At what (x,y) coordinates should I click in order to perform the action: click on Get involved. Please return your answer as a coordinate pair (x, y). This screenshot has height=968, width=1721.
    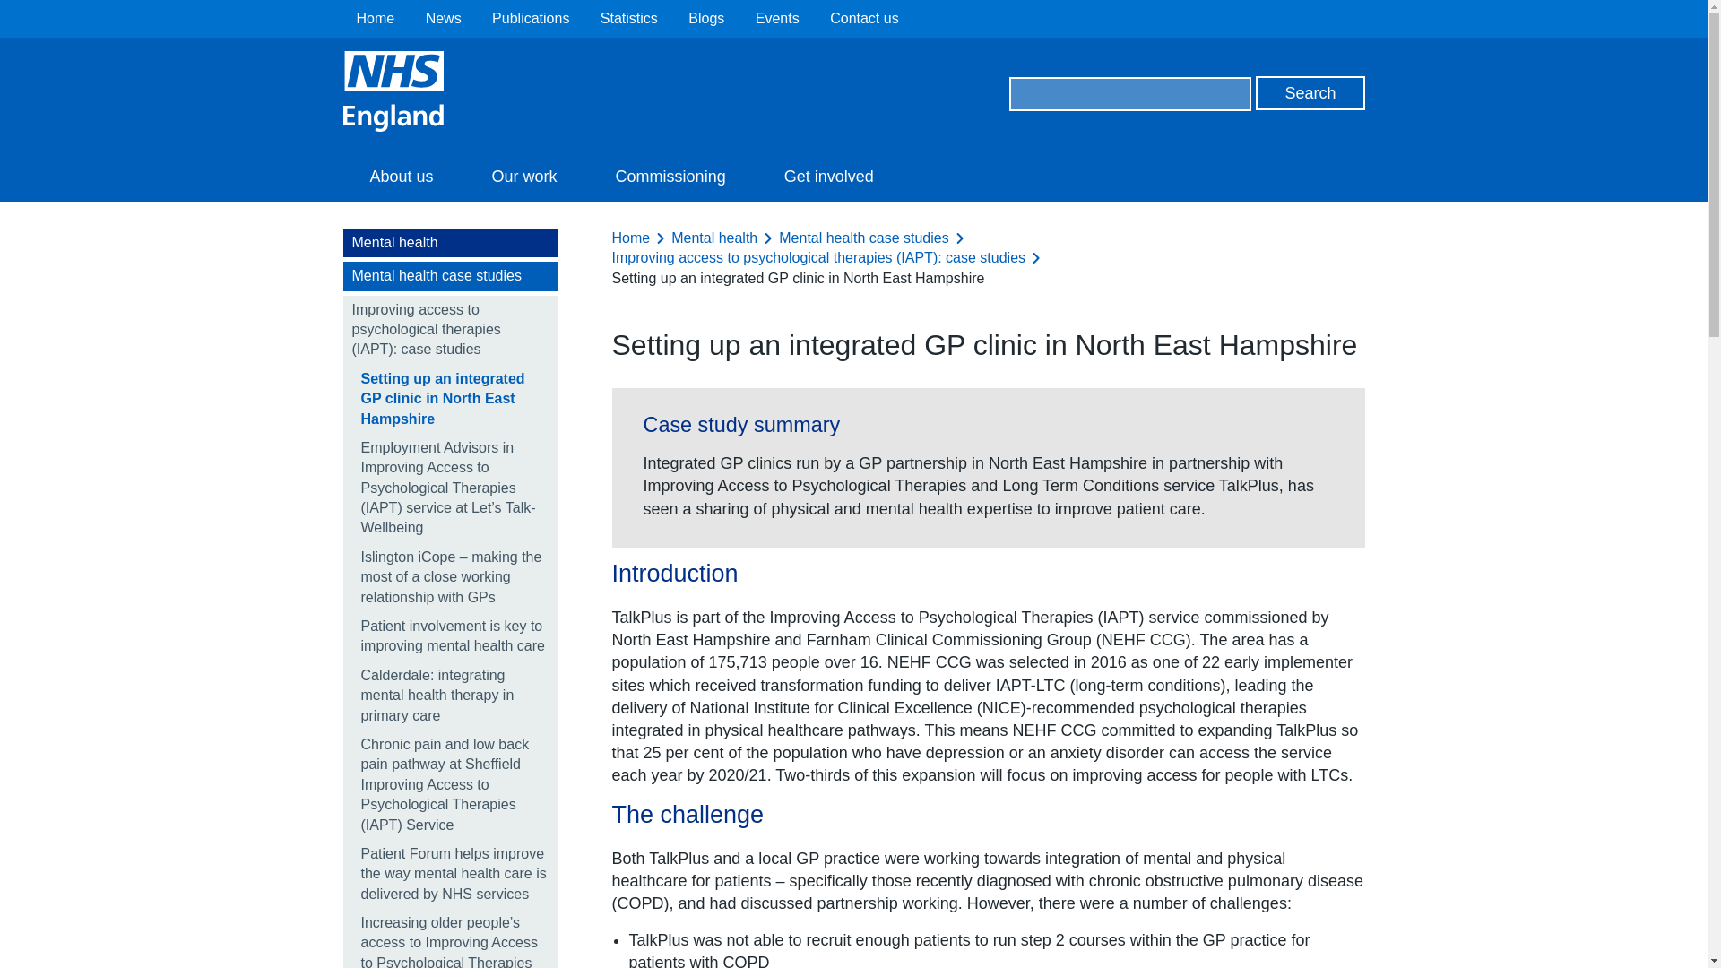
    Looking at the image, I should click on (828, 176).